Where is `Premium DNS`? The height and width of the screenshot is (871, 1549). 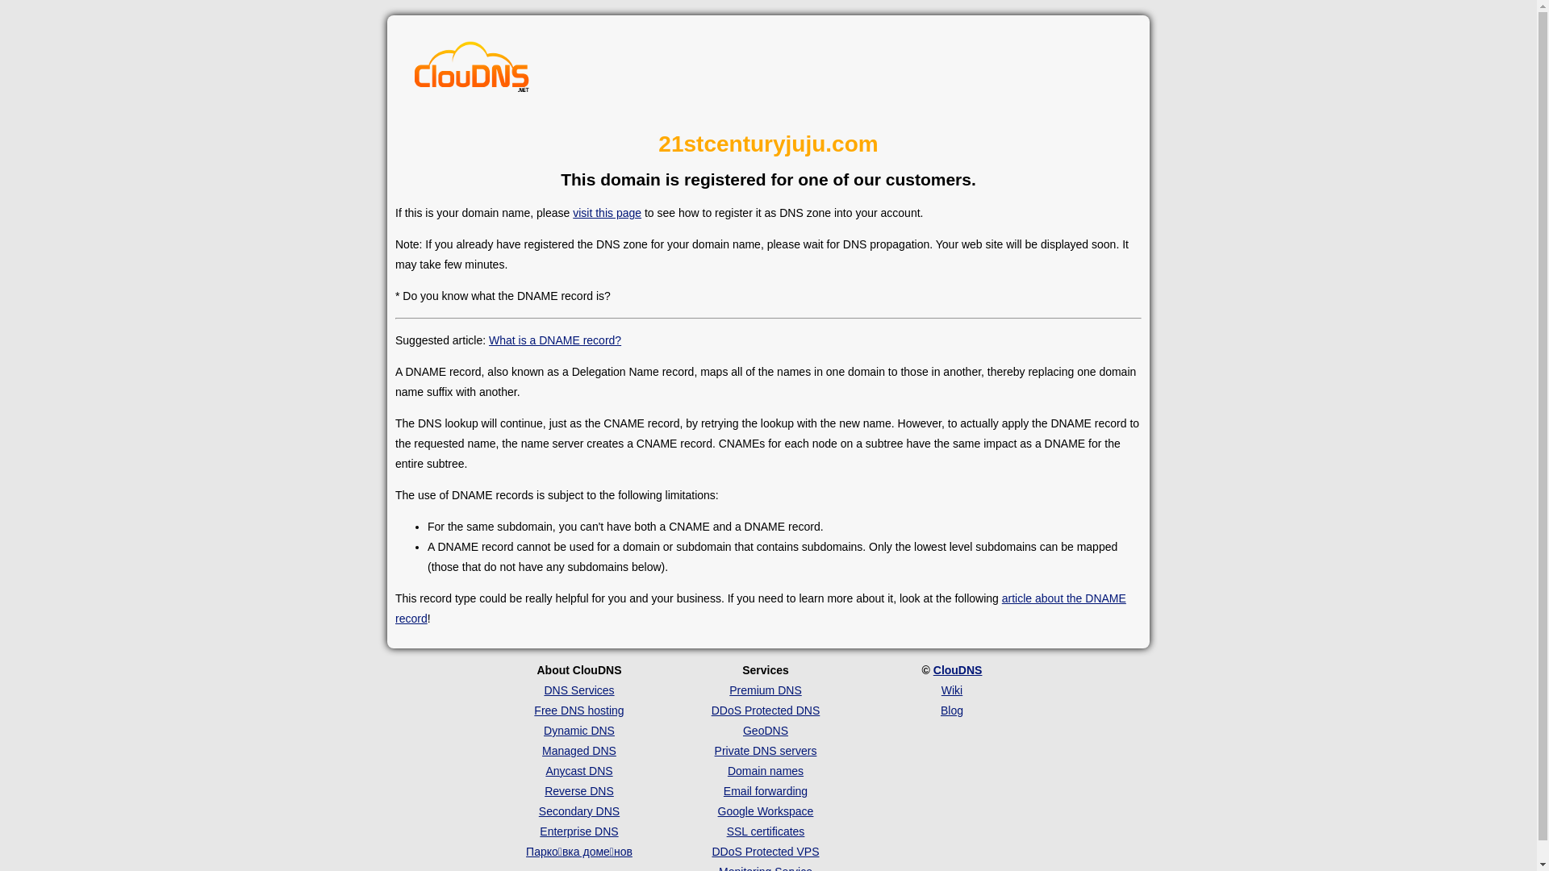
Premium DNS is located at coordinates (765, 690).